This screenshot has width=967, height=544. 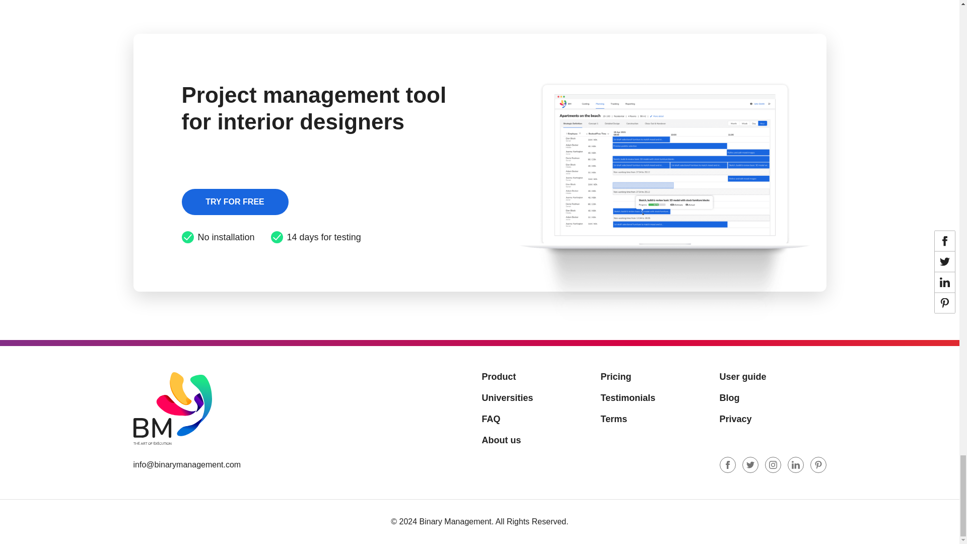 What do you see at coordinates (535, 440) in the screenshot?
I see `About us` at bounding box center [535, 440].